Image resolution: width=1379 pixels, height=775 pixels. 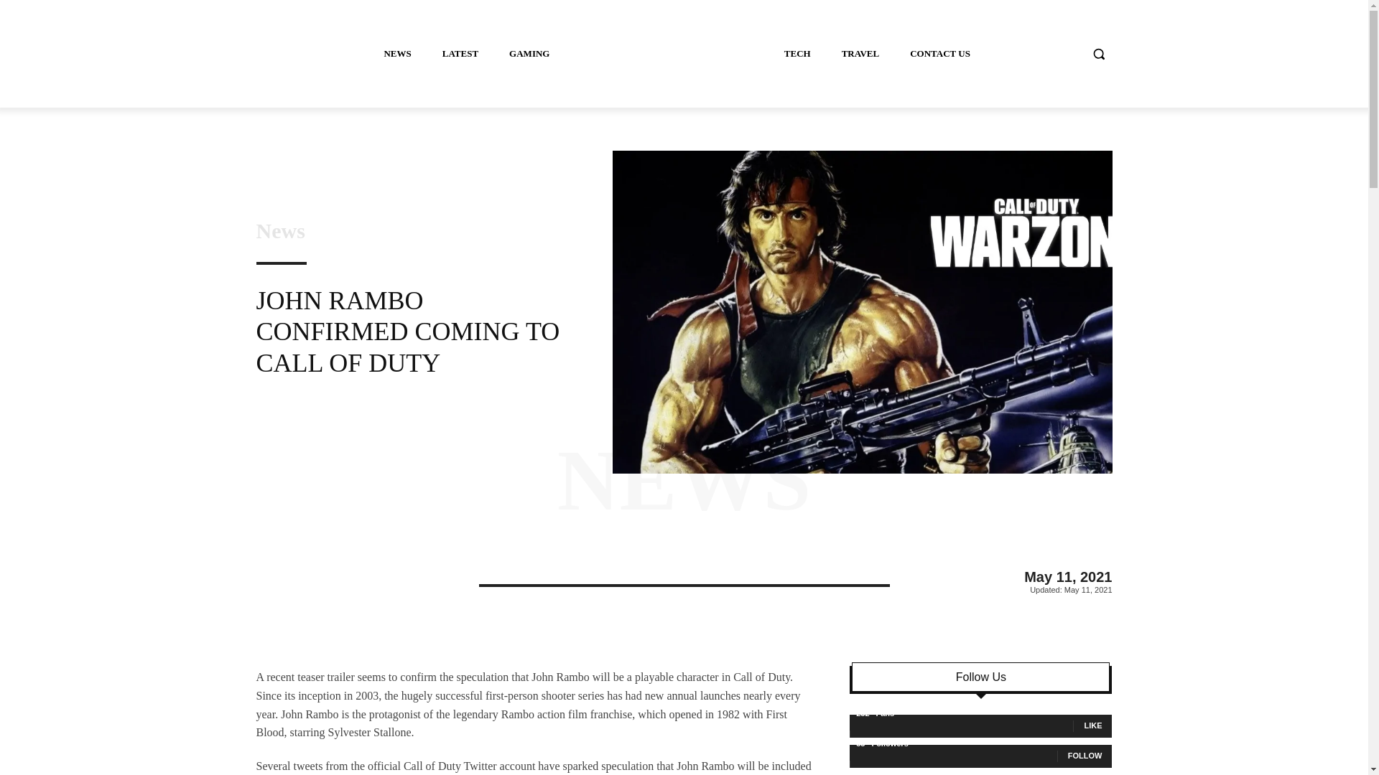 I want to click on GAMING, so click(x=529, y=53).